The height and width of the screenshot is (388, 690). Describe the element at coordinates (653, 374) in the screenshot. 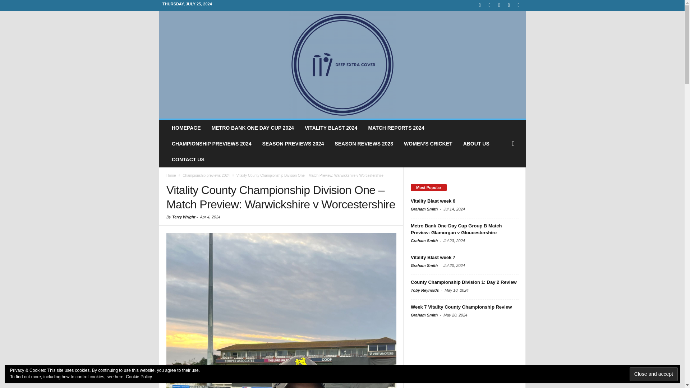

I see `Close and accept` at that location.